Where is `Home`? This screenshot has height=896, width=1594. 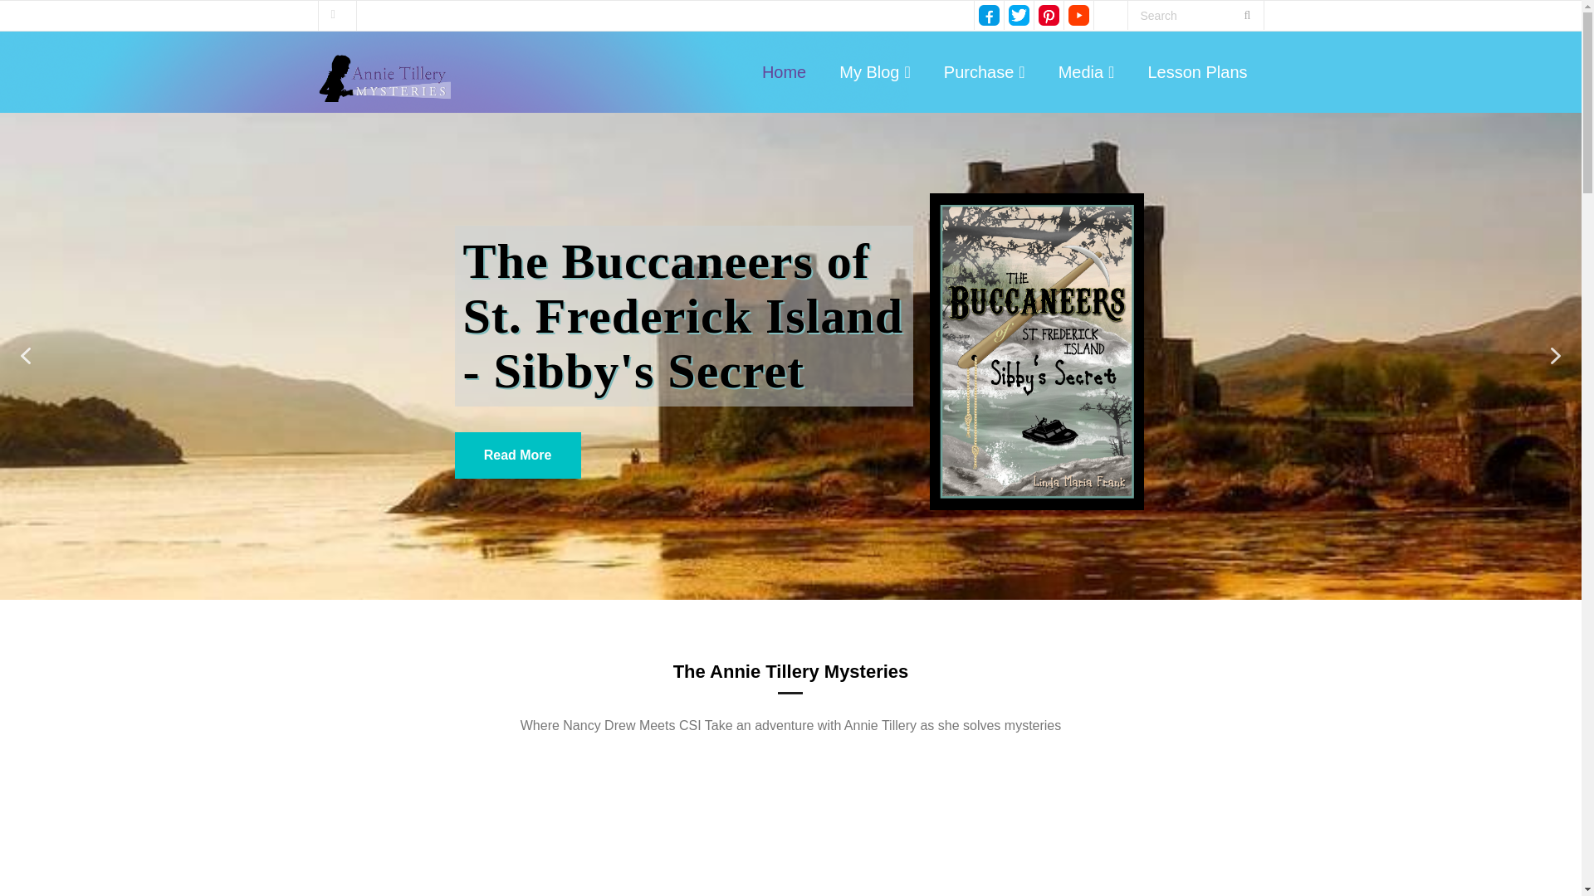 Home is located at coordinates (784, 71).